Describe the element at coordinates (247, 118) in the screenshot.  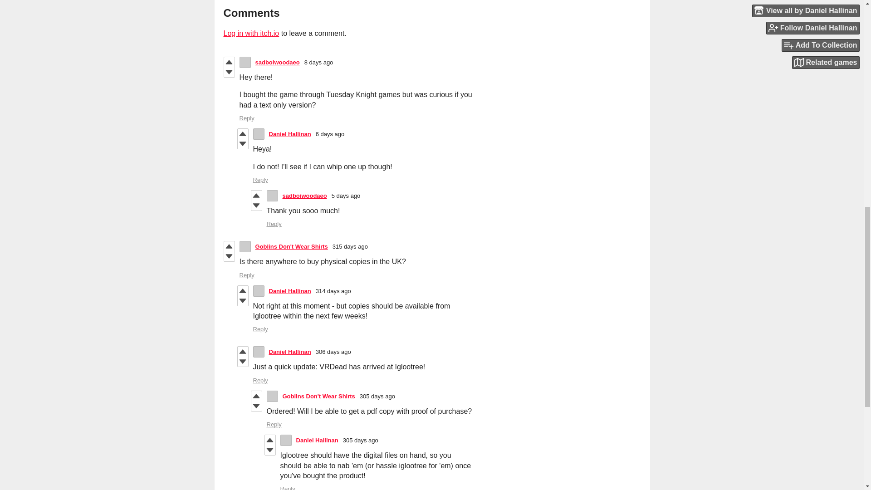
I see `Reply` at that location.